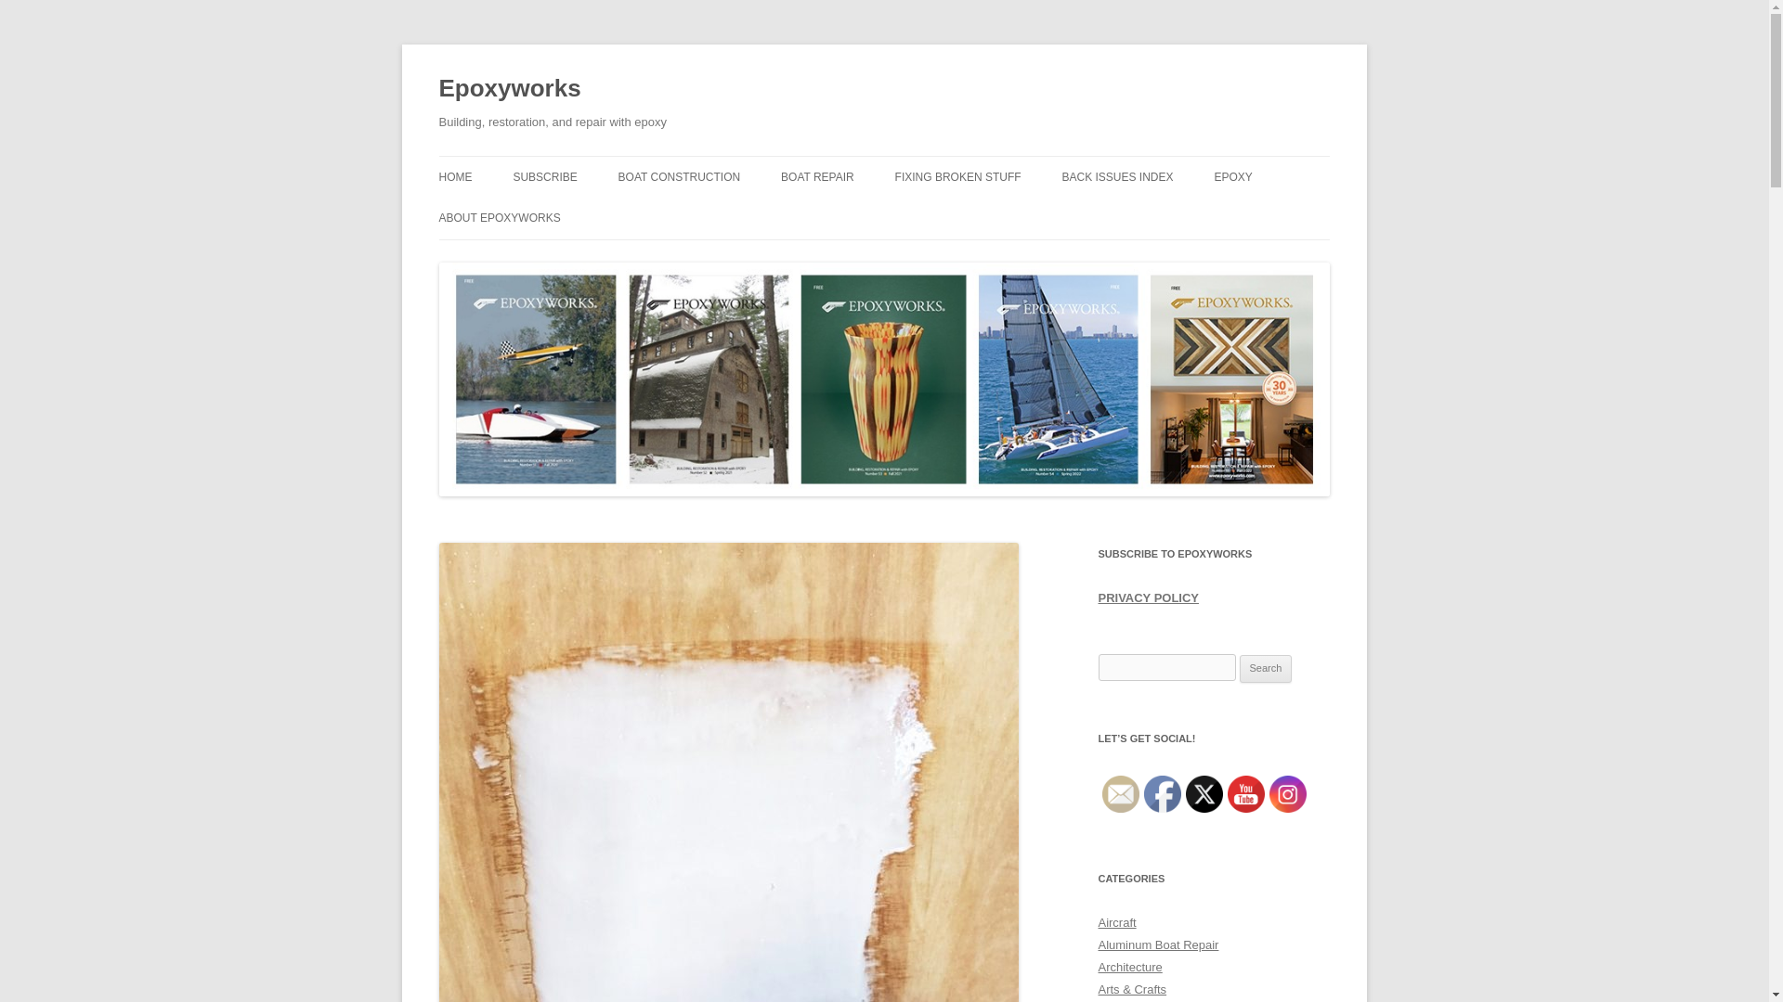  What do you see at coordinates (1157, 944) in the screenshot?
I see `Aluminum Boat Repair` at bounding box center [1157, 944].